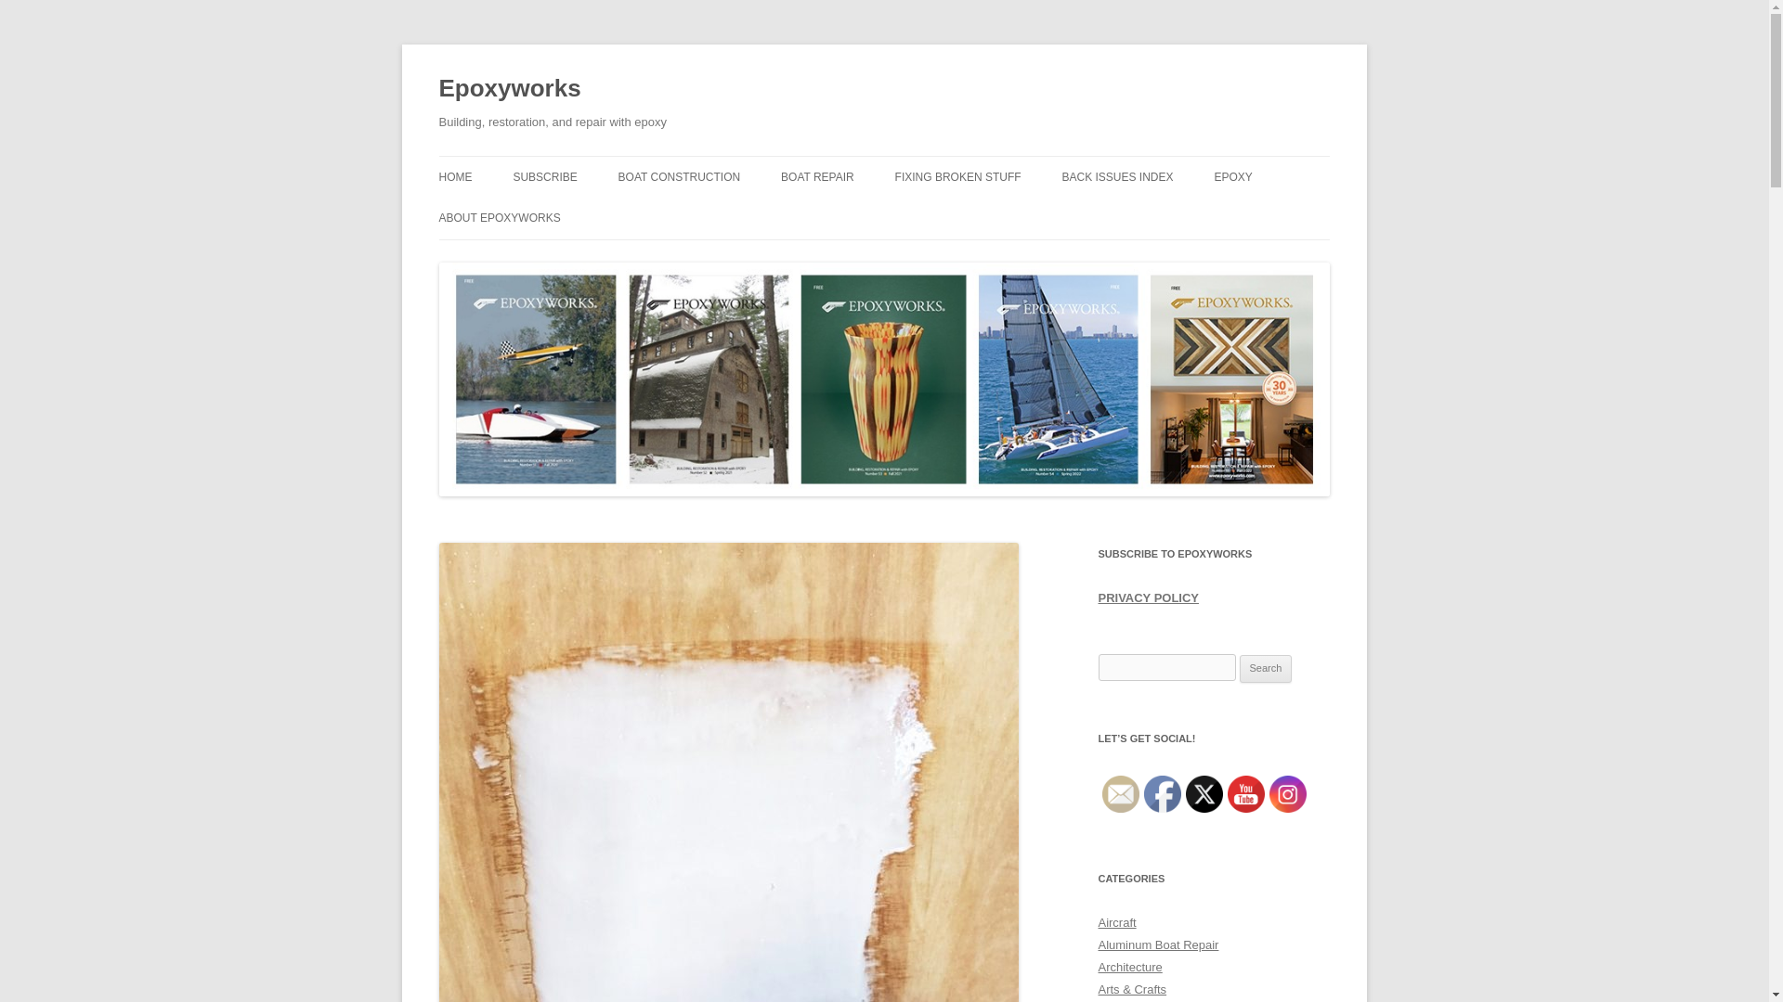  What do you see at coordinates (1157, 944) in the screenshot?
I see `Aluminum Boat Repair` at bounding box center [1157, 944].